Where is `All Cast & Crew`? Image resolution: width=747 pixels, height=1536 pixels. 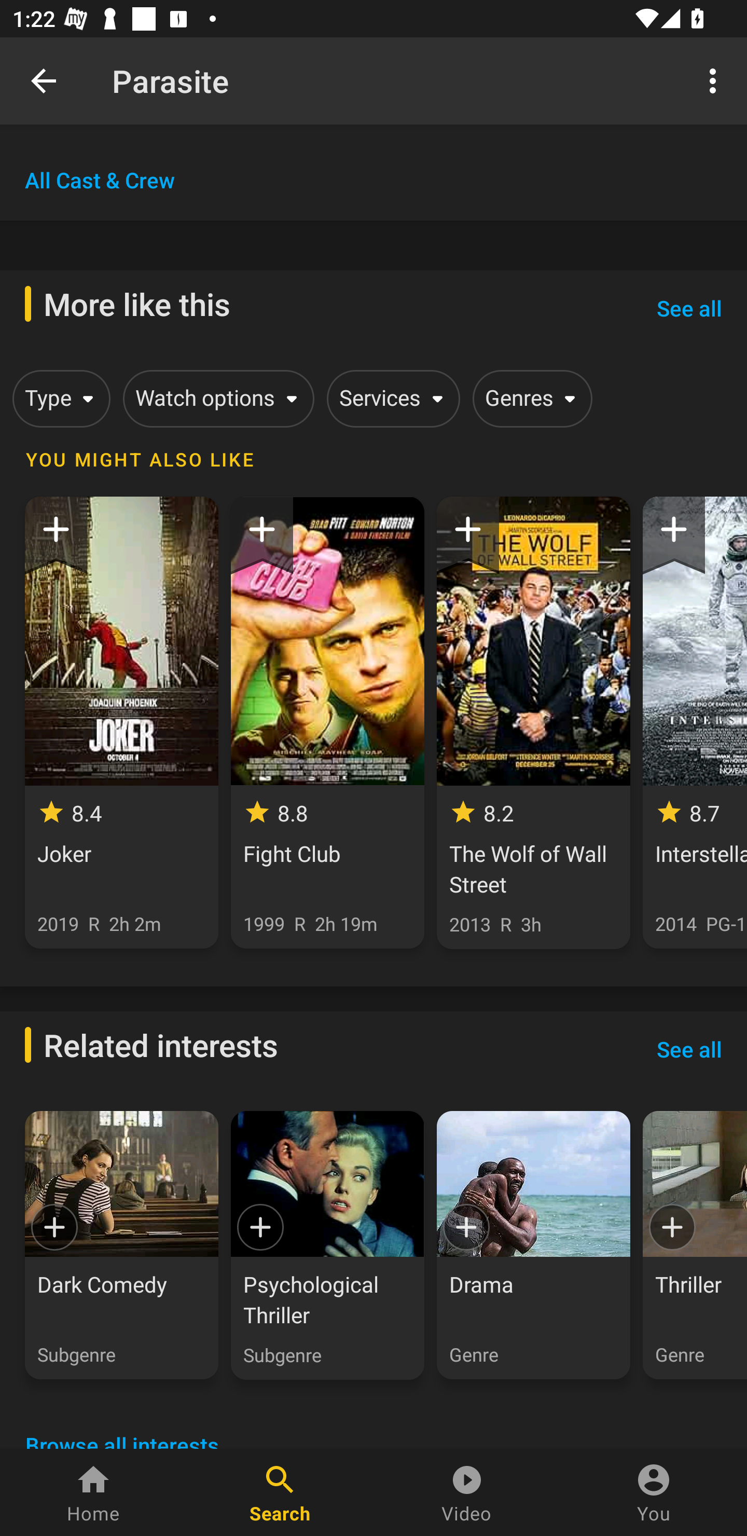
All Cast & Crew is located at coordinates (100, 180).